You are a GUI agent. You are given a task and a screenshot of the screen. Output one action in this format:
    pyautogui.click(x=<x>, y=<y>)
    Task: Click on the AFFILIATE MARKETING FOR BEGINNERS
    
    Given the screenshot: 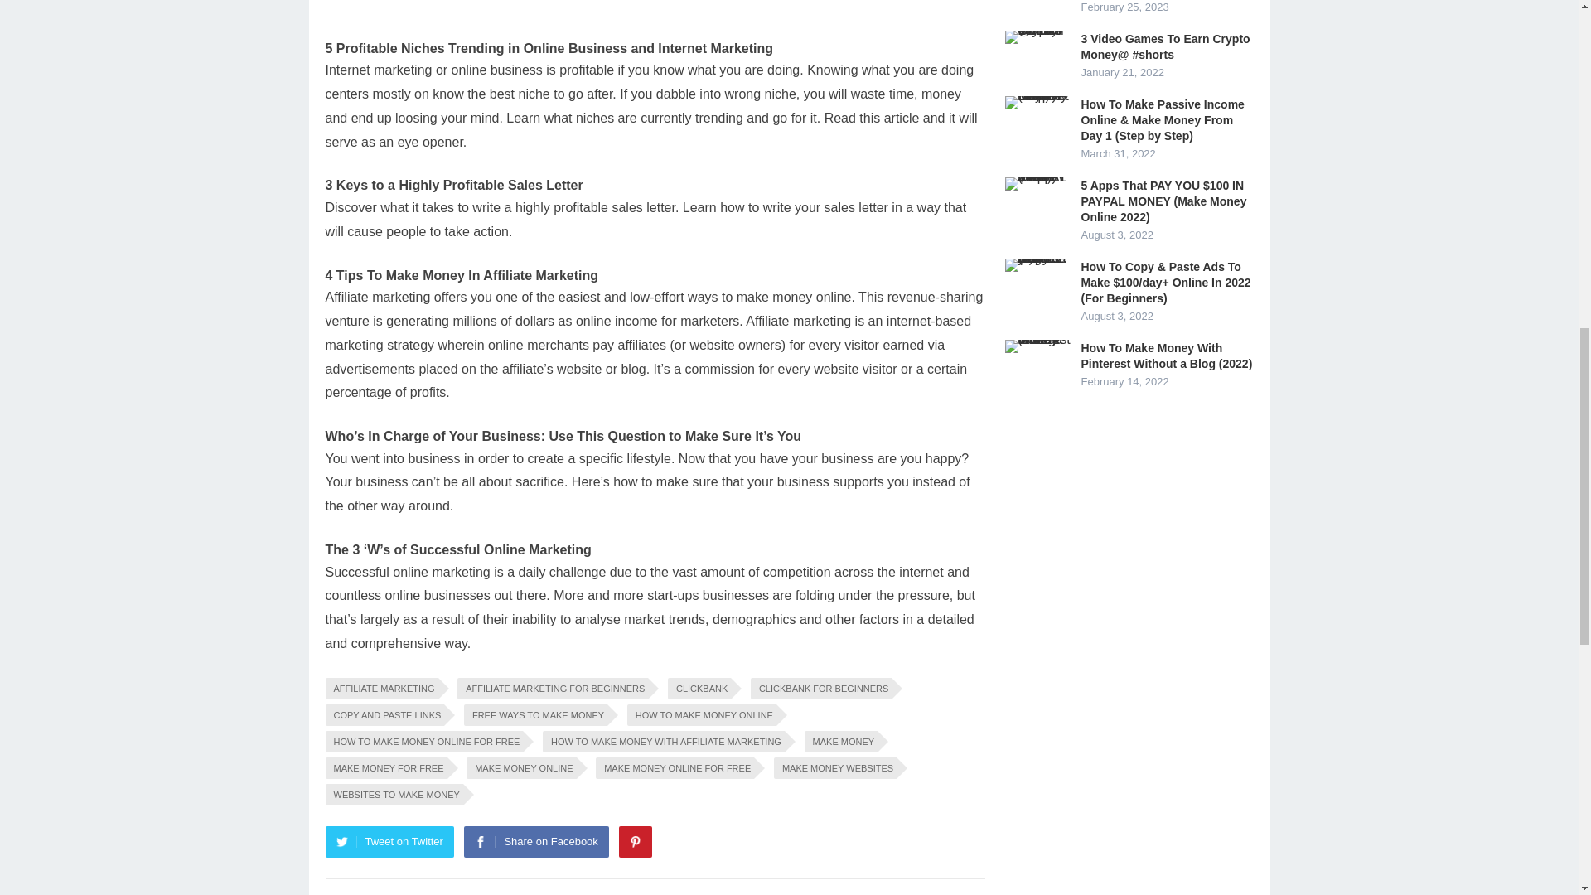 What is the action you would take?
    pyautogui.click(x=552, y=688)
    